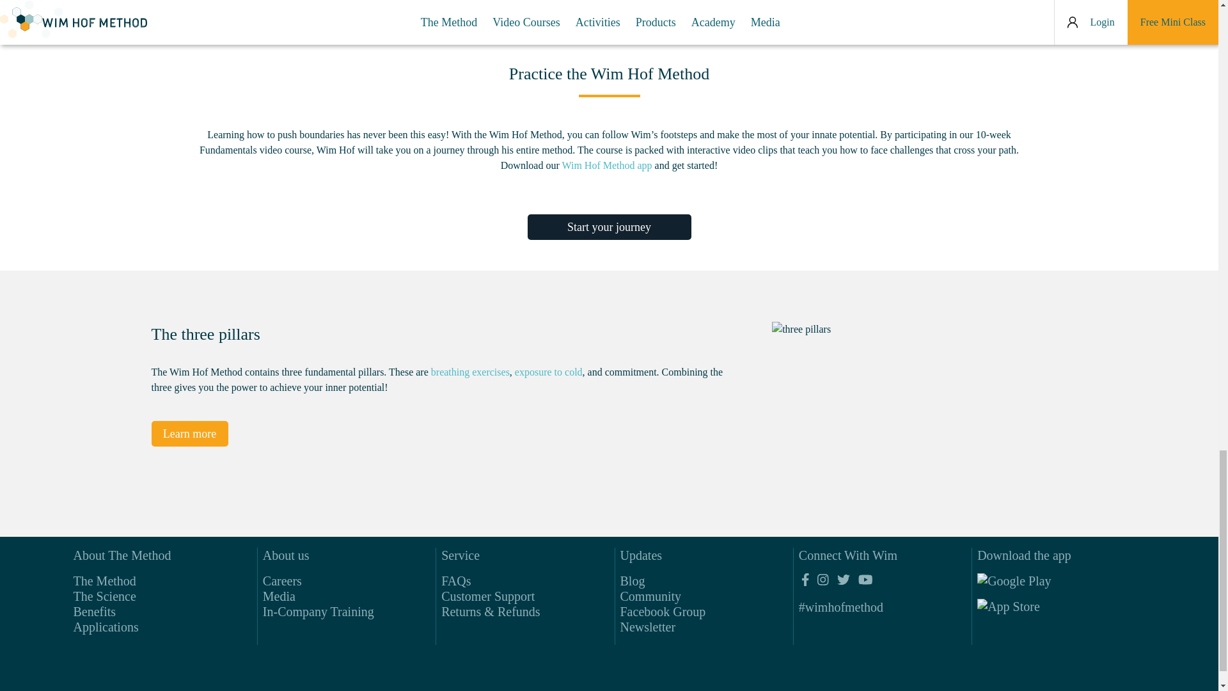 This screenshot has height=691, width=1228. Describe the element at coordinates (805, 580) in the screenshot. I see `Like The Wim Hof Method on Facebook` at that location.